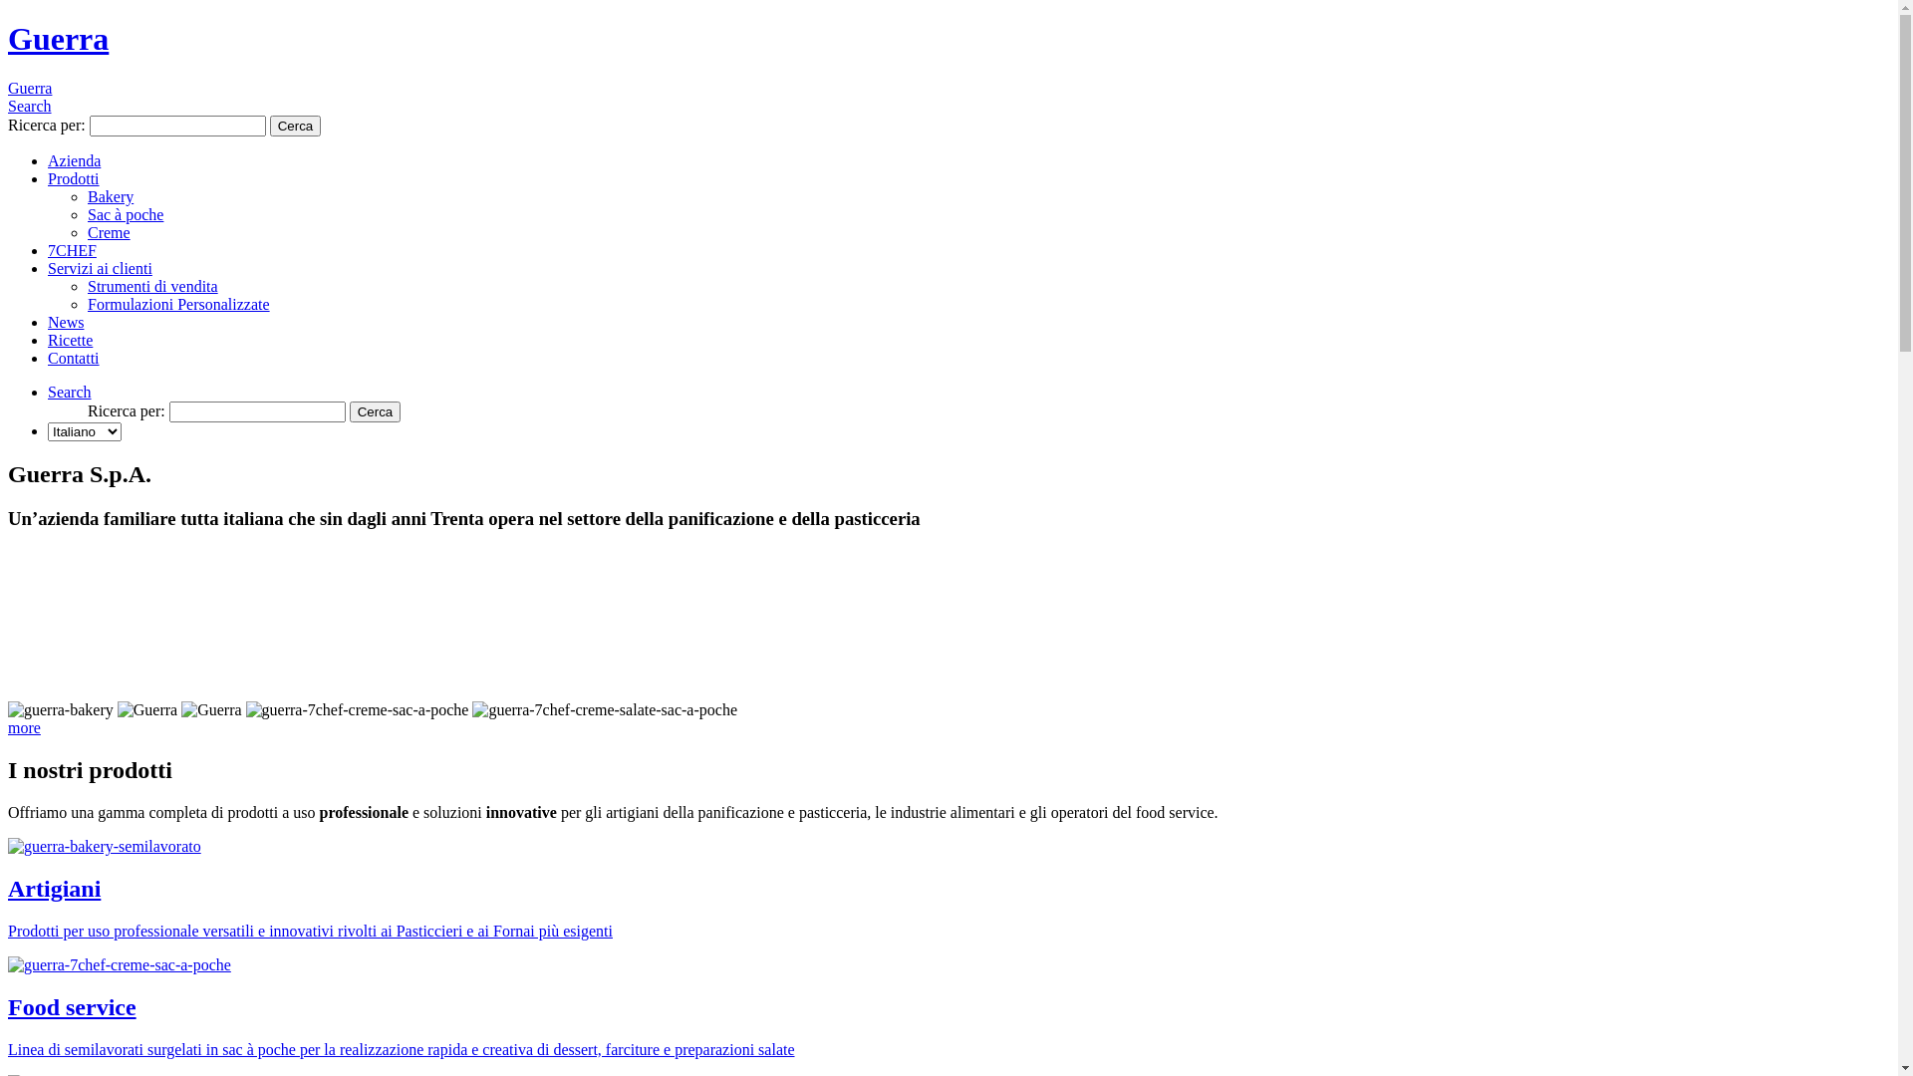 Image resolution: width=1913 pixels, height=1076 pixels. Describe the element at coordinates (24, 727) in the screenshot. I see `more` at that location.